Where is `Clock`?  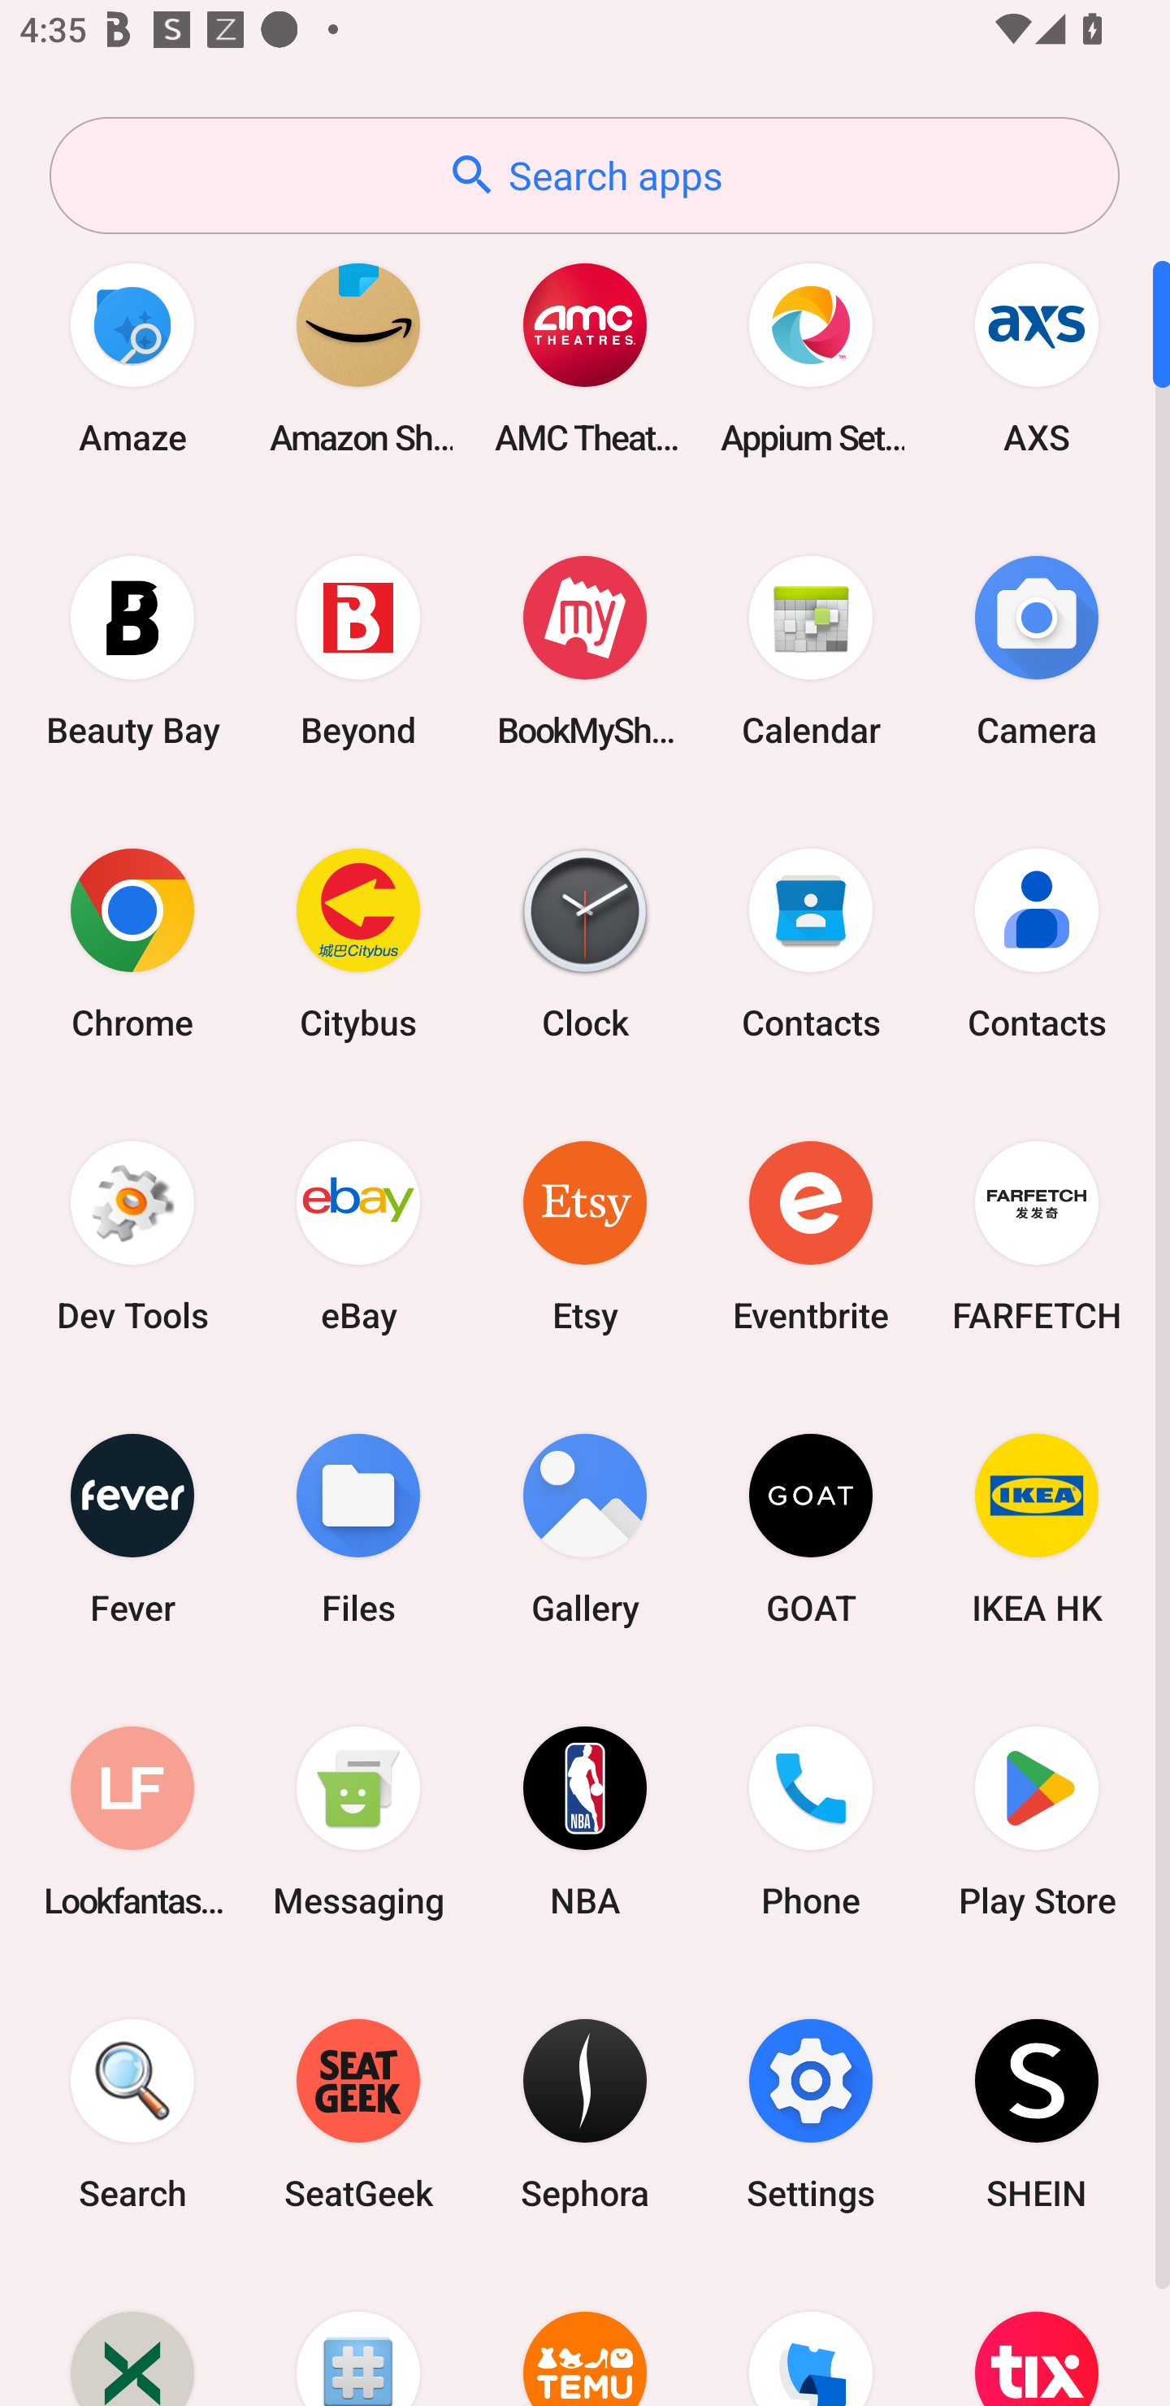 Clock is located at coordinates (585, 943).